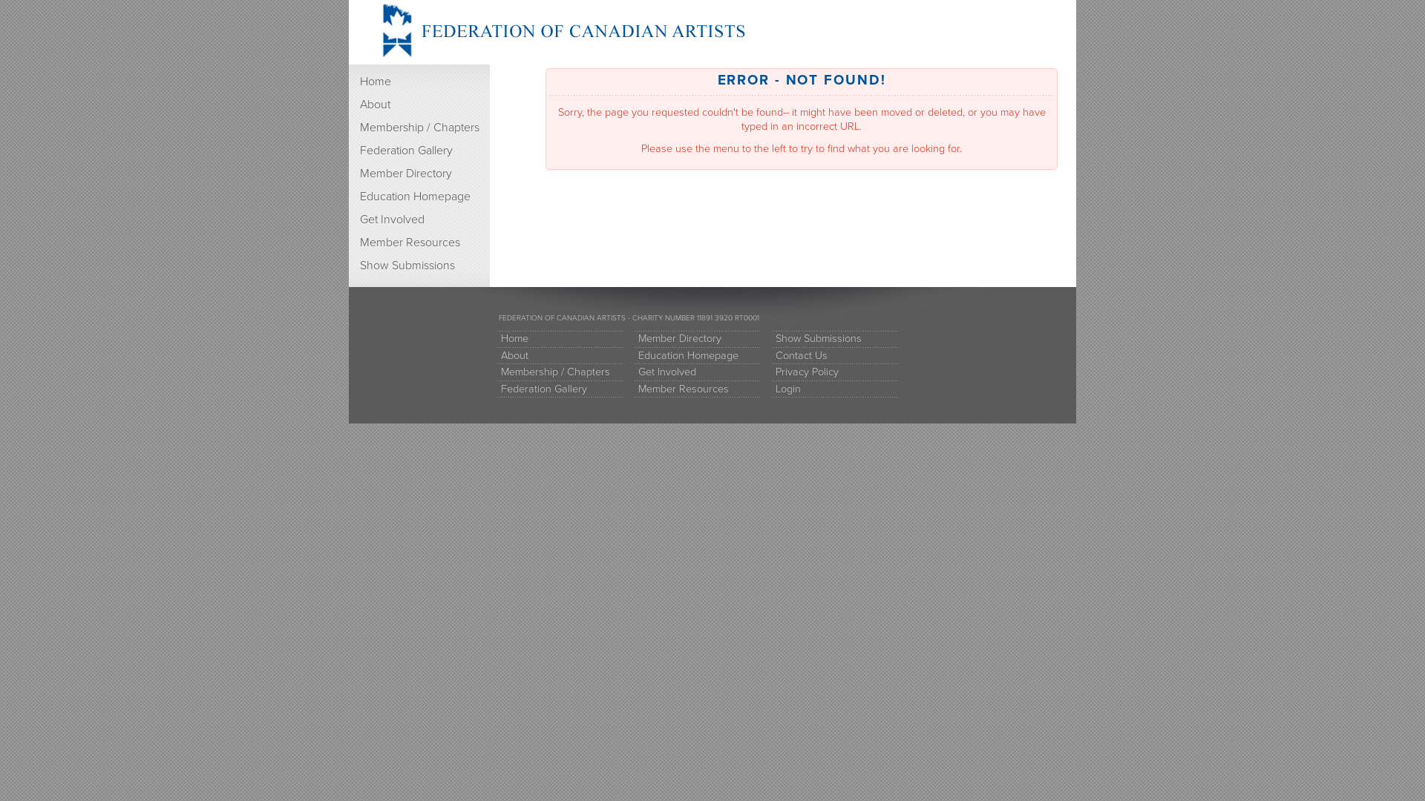 Image resolution: width=1425 pixels, height=801 pixels. I want to click on Member Directory, so click(698, 340).